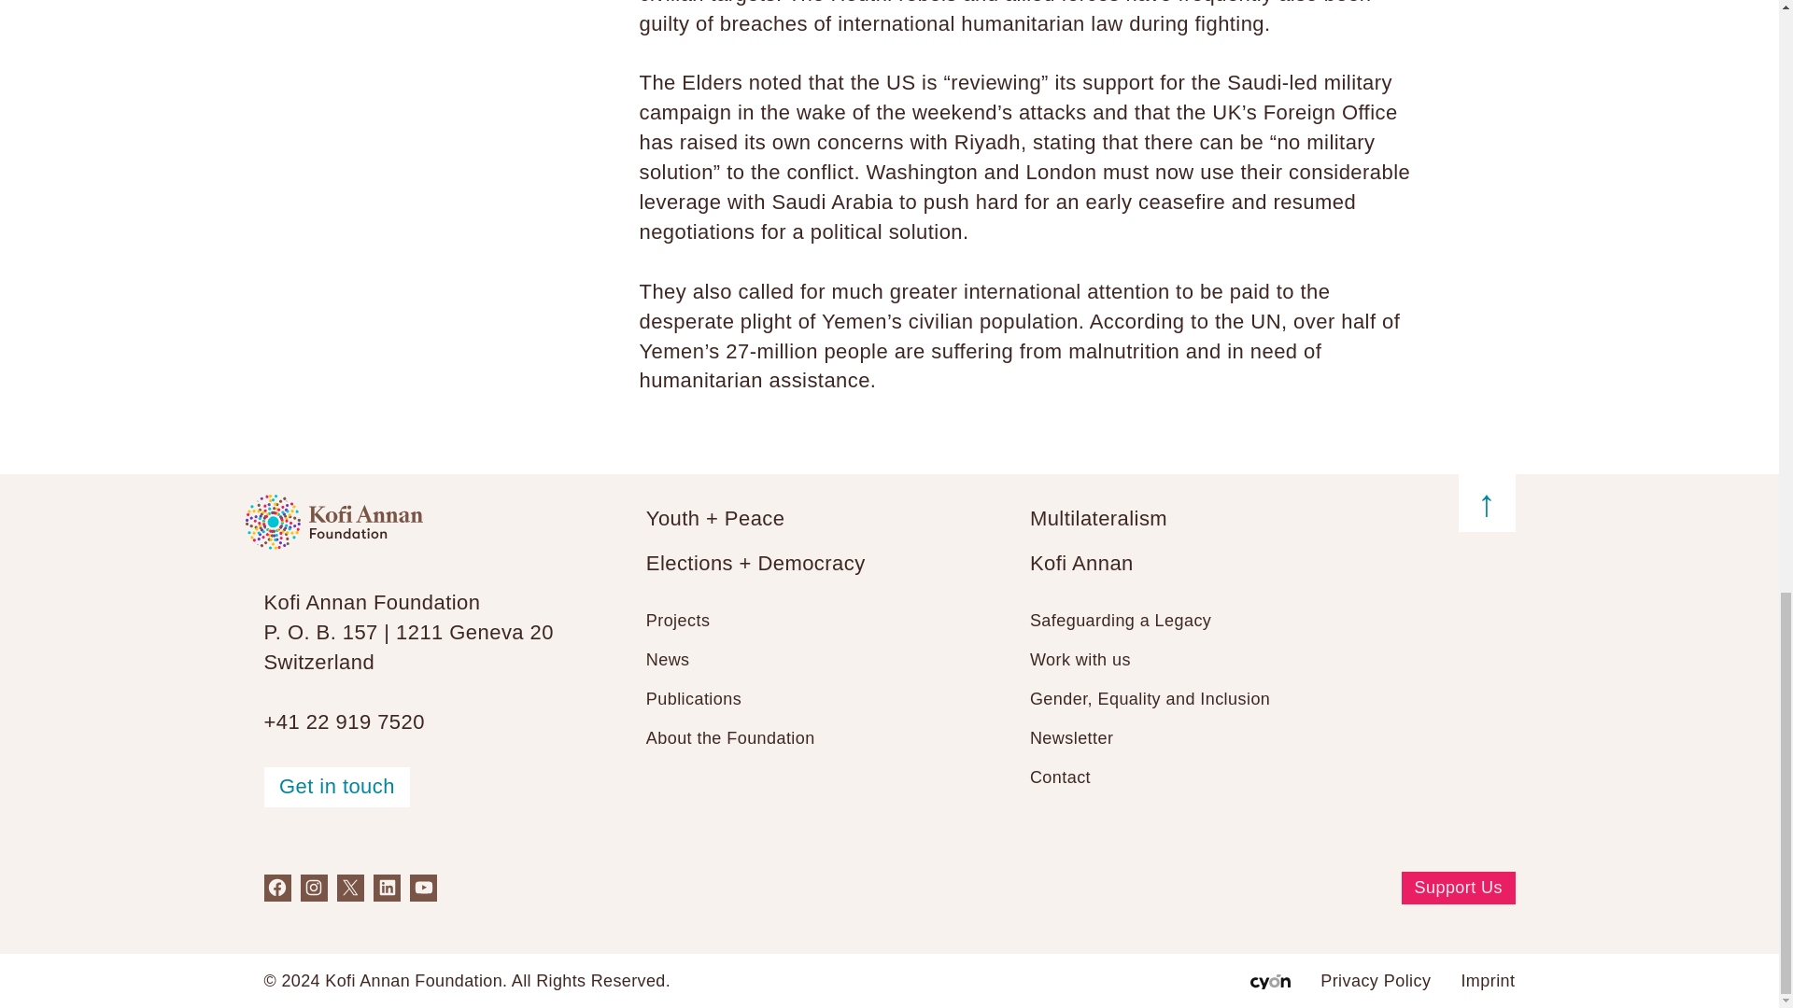 The image size is (1793, 1008). I want to click on Swiss hosting by cyon.ch, so click(1270, 982).